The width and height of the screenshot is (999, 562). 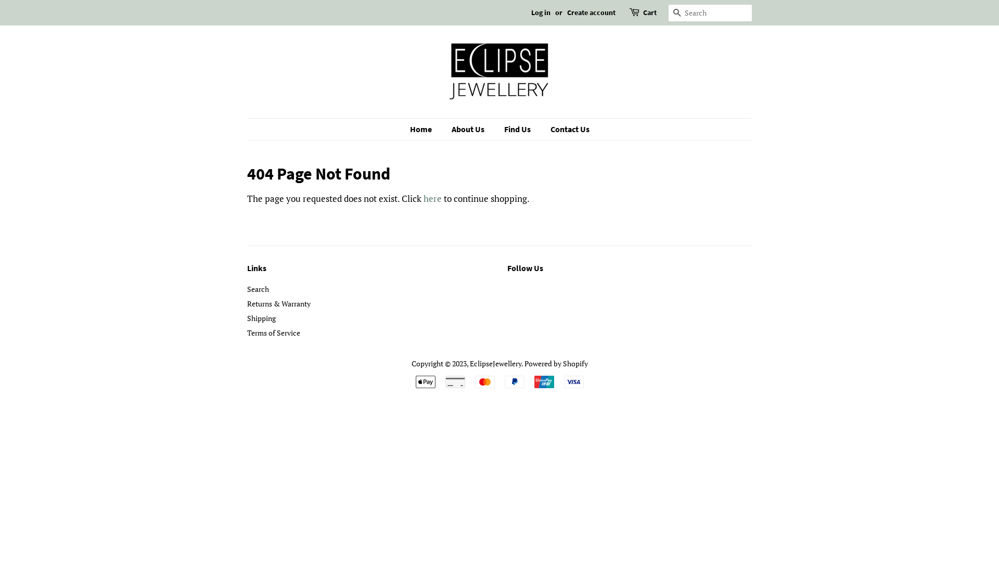 What do you see at coordinates (566, 129) in the screenshot?
I see `Contact Us` at bounding box center [566, 129].